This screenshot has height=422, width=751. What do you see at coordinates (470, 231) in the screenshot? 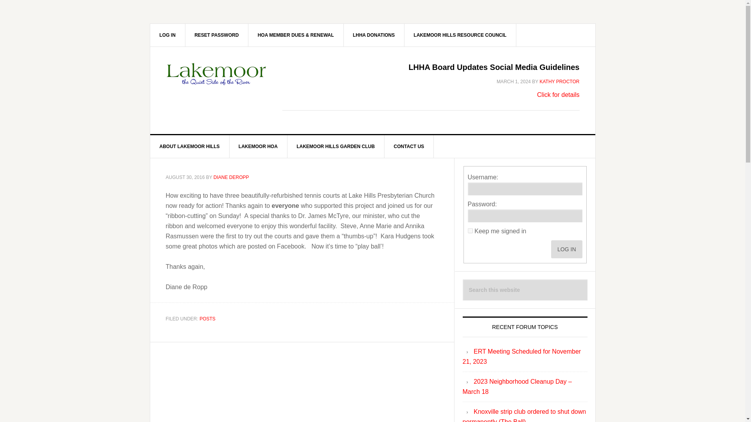
I see `forever` at bounding box center [470, 231].